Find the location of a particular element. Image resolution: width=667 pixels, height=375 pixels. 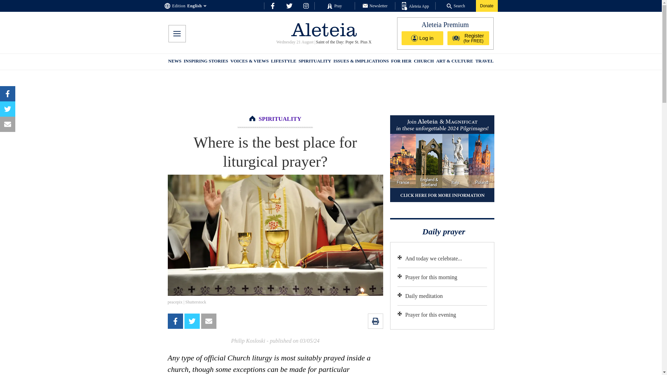

CHURCH is located at coordinates (424, 62).